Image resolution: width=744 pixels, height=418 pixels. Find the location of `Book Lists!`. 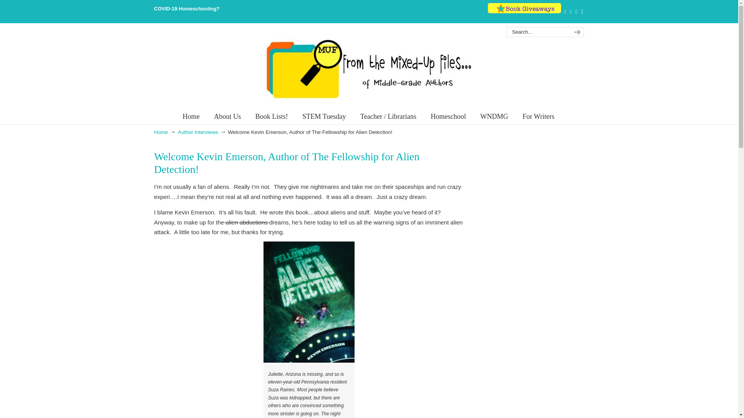

Book Lists! is located at coordinates (272, 116).